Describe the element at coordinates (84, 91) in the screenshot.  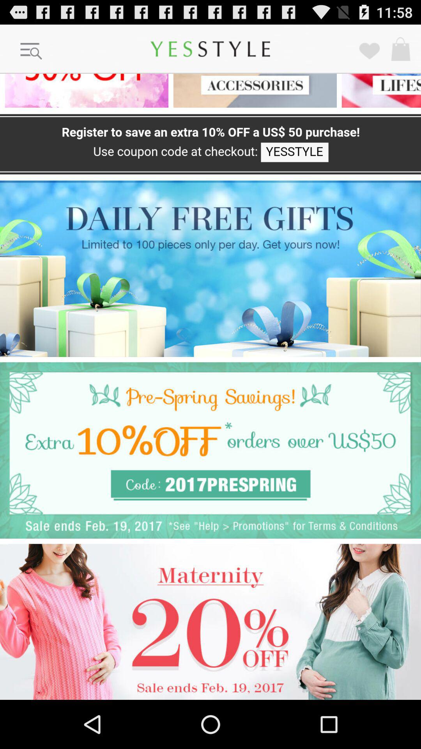
I see `advertisement page` at that location.